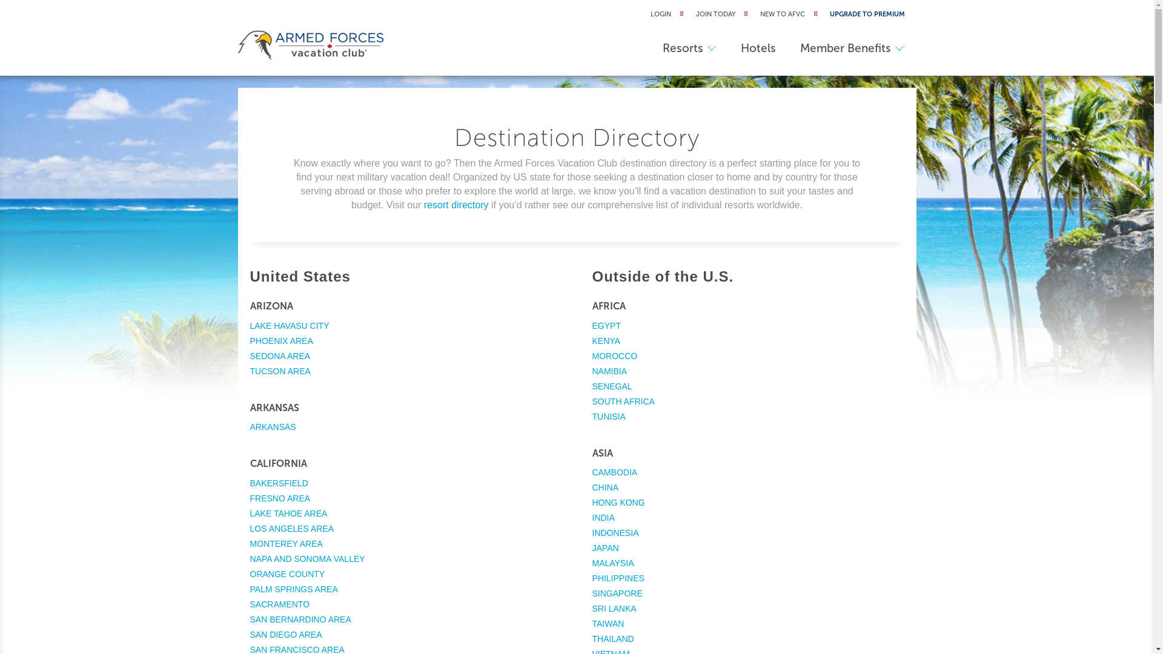  Describe the element at coordinates (606, 548) in the screenshot. I see `JAPAN` at that location.